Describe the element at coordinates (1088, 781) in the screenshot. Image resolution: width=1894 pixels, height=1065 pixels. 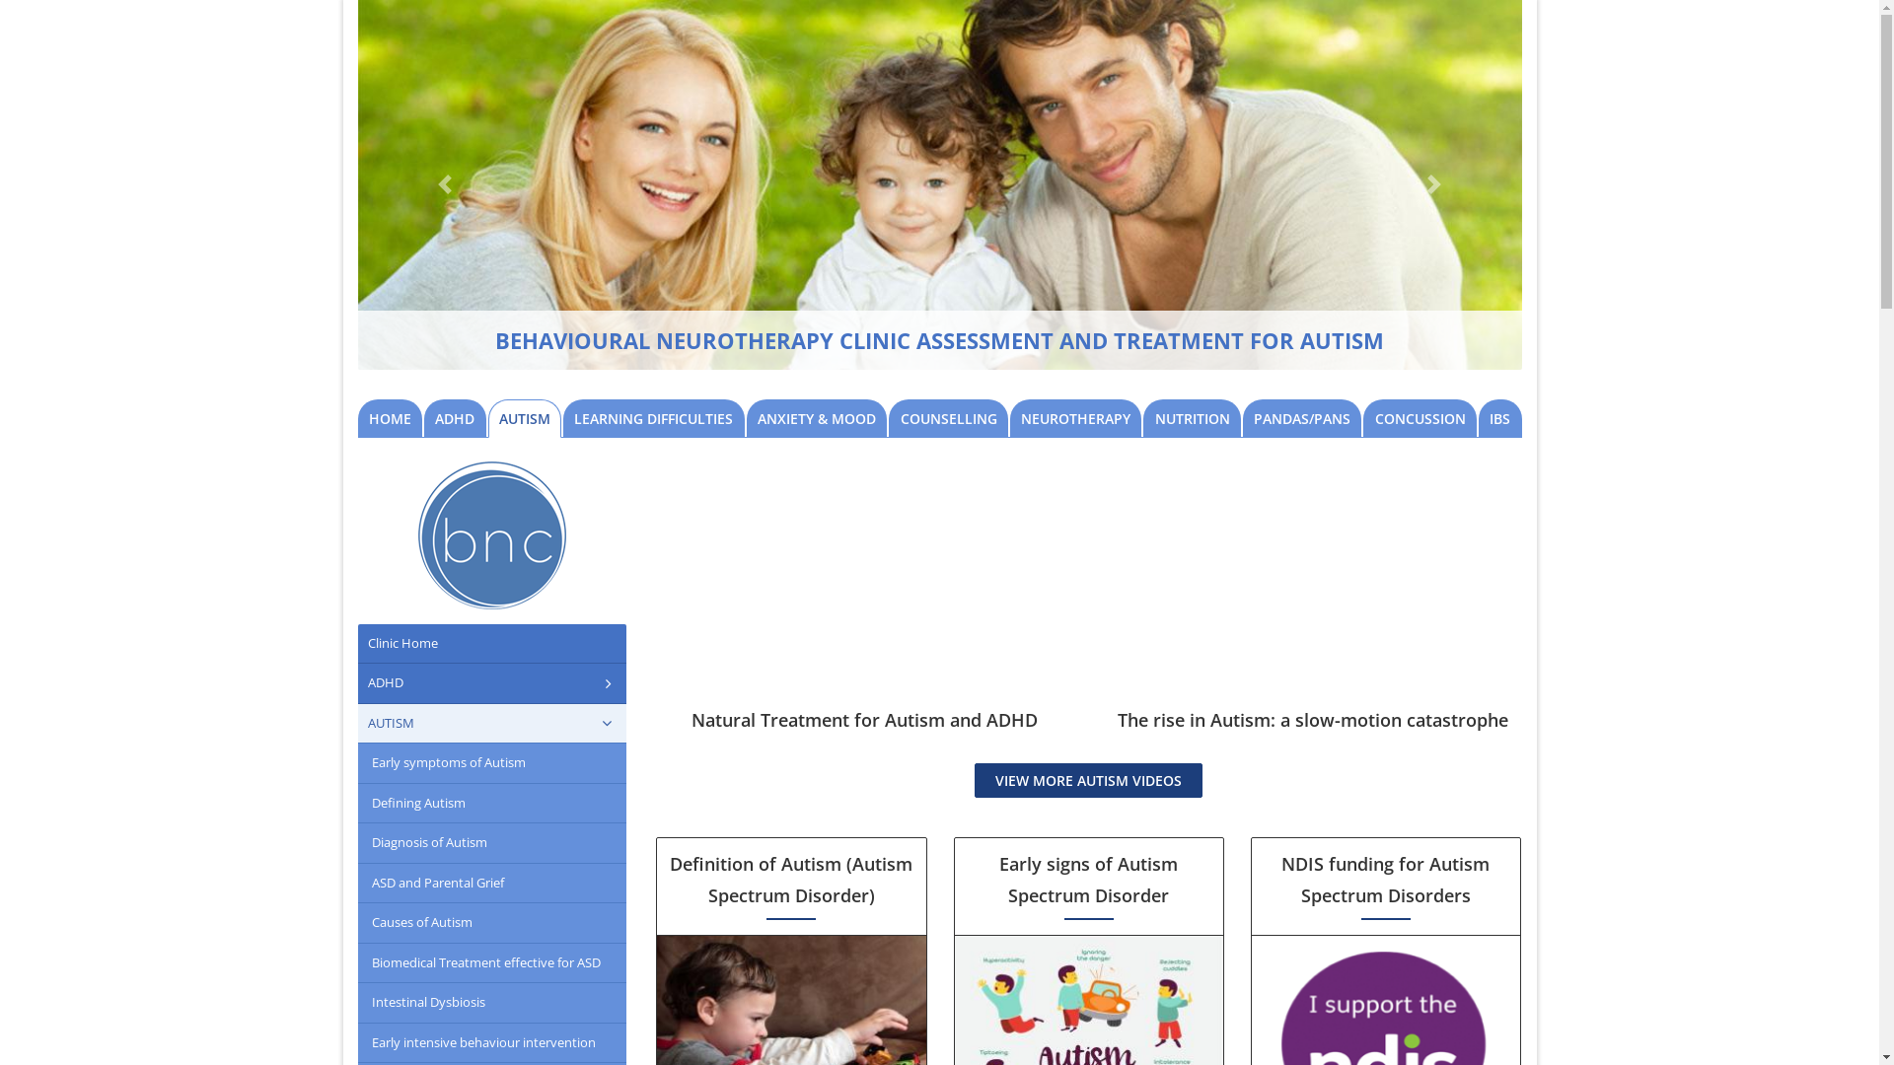
I see `VIEW MORE AUTISM VIDEOS` at that location.